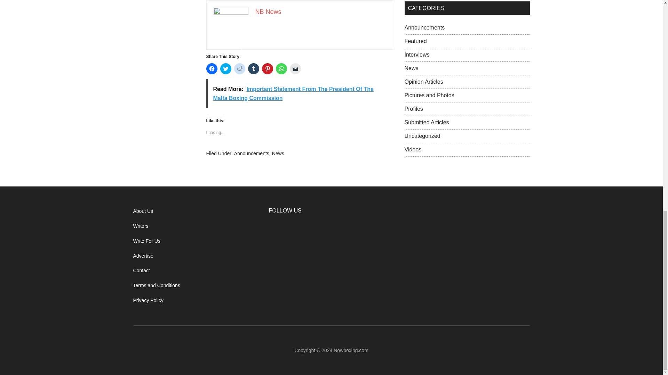 This screenshot has height=375, width=668. I want to click on Click to share on Tumblr, so click(253, 69).